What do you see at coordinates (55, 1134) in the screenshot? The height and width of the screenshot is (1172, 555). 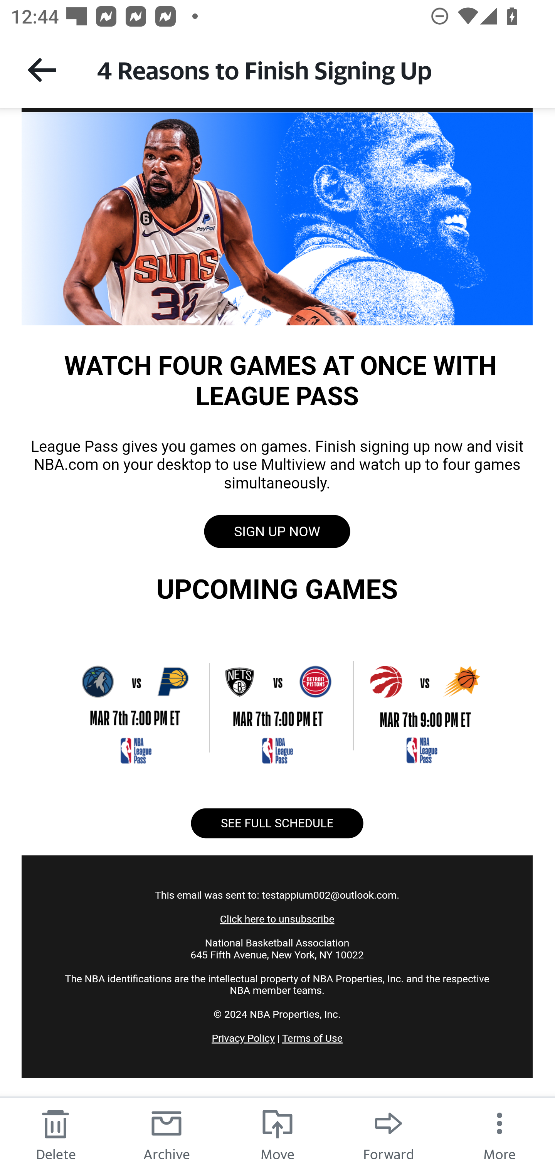 I see `Delete` at bounding box center [55, 1134].